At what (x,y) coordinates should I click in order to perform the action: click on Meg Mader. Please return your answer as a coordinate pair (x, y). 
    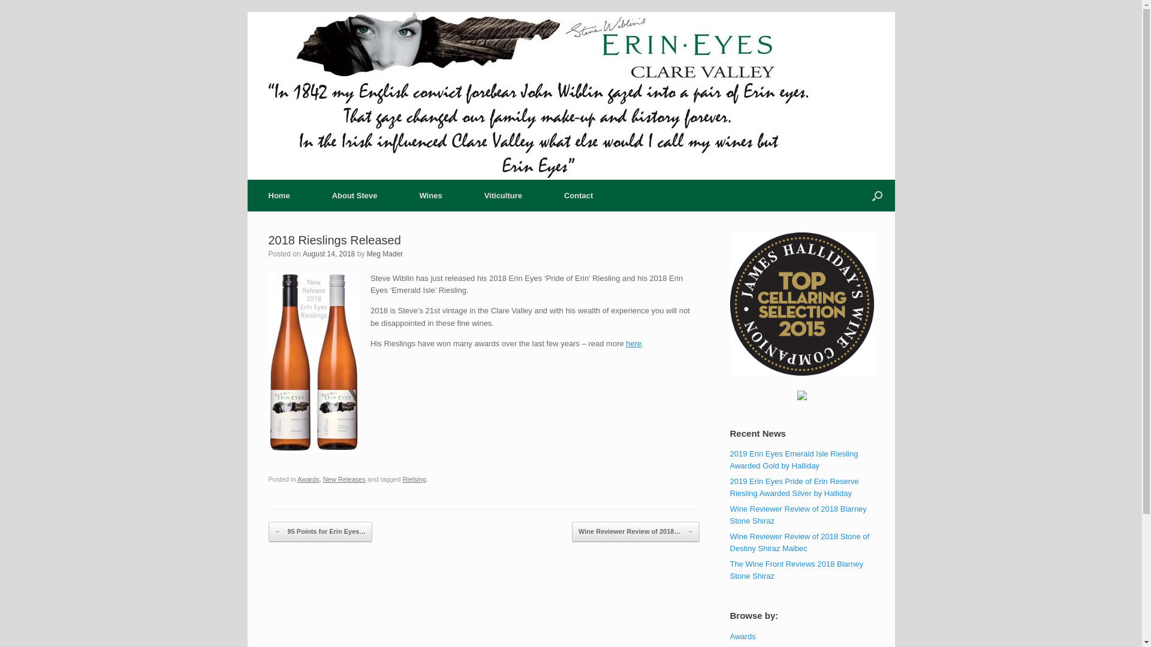
    Looking at the image, I should click on (385, 254).